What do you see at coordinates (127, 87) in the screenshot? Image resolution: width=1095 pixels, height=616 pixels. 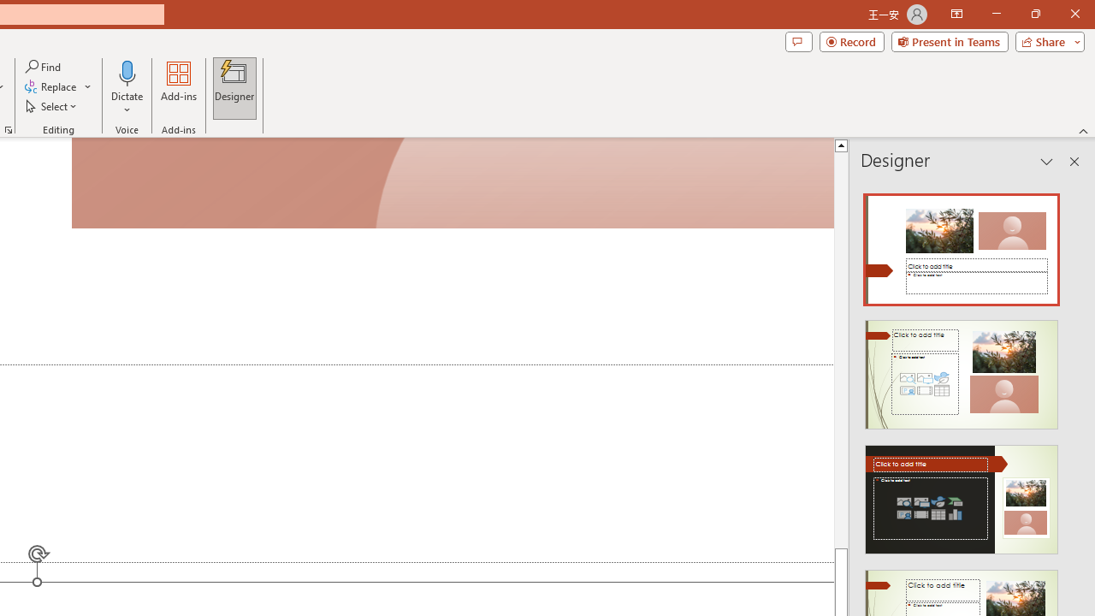 I see `Dictate` at bounding box center [127, 87].